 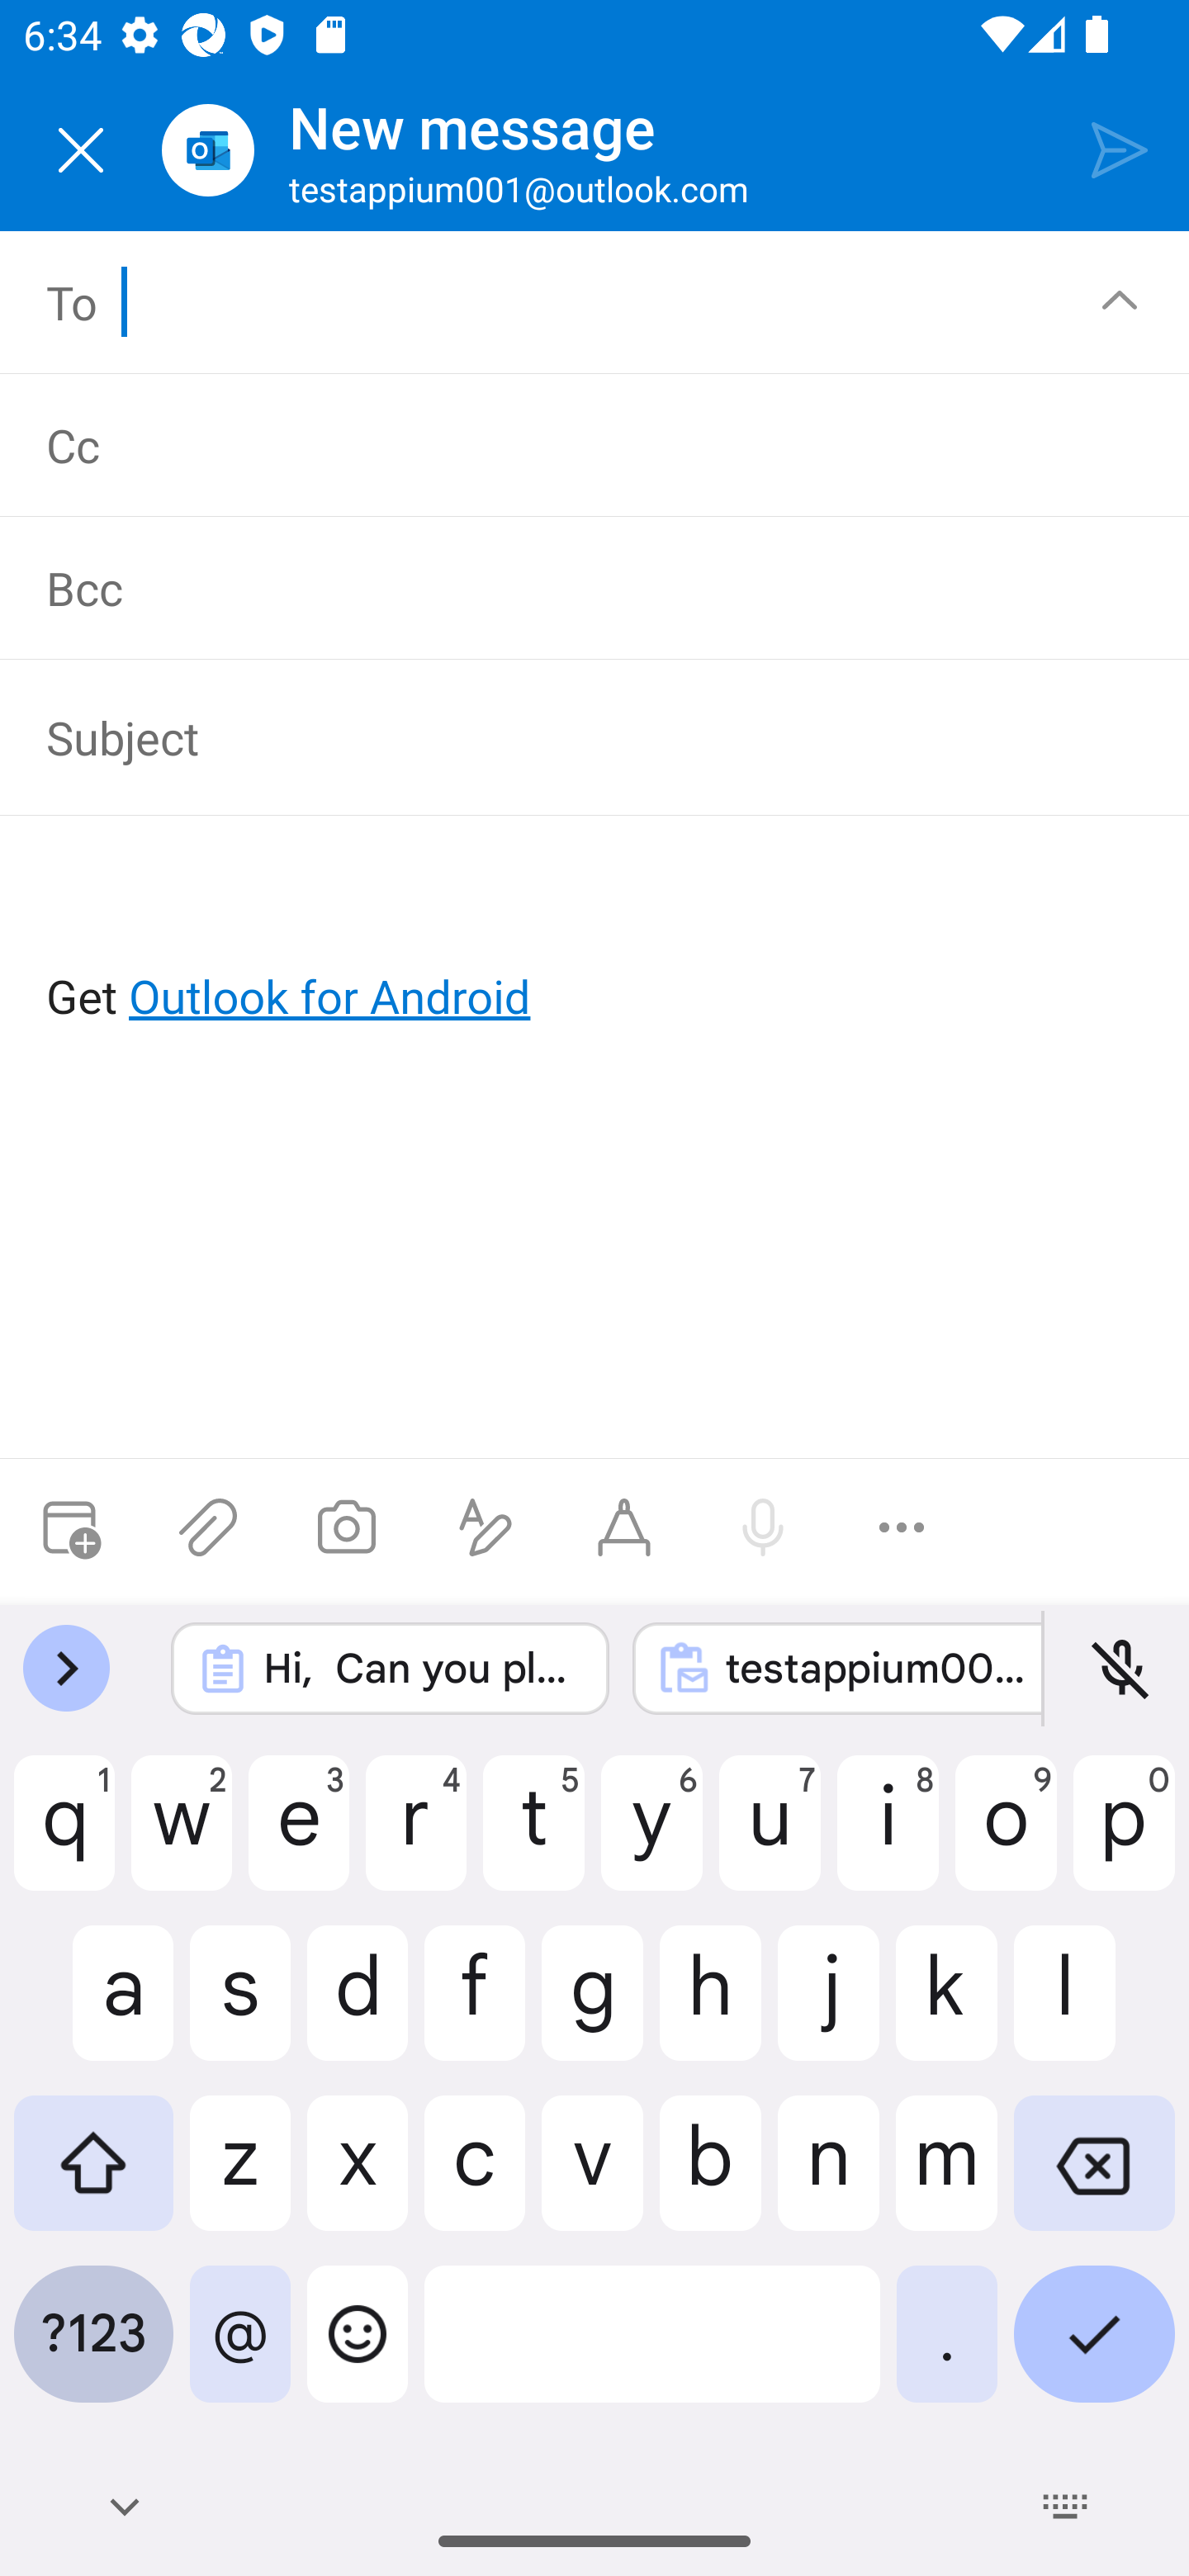 What do you see at coordinates (486, 1527) in the screenshot?
I see `Show formatting options` at bounding box center [486, 1527].